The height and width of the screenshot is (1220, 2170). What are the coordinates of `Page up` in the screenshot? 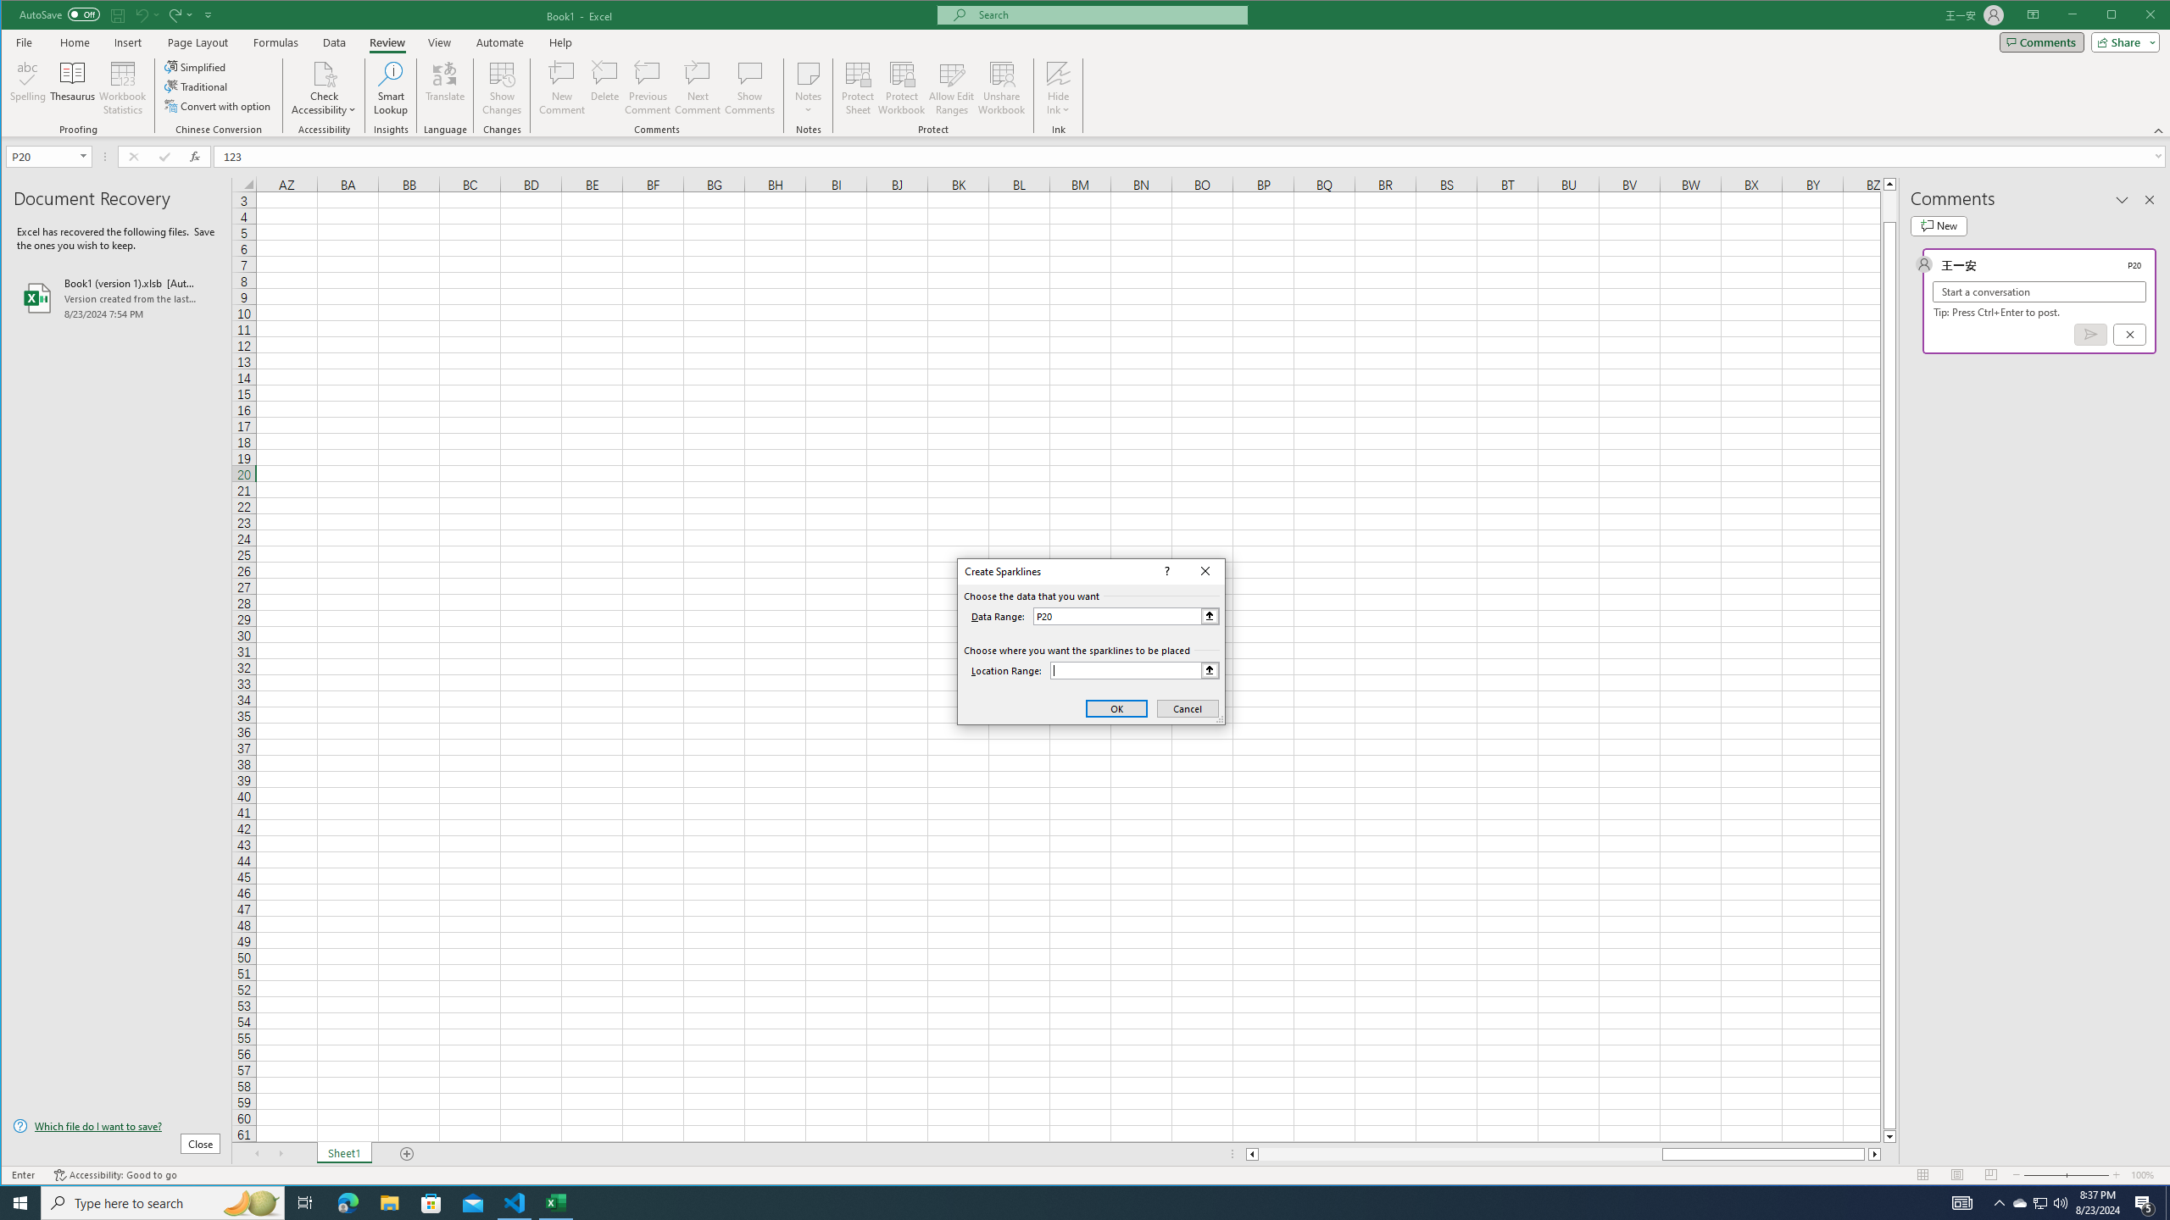 It's located at (1890, 206).